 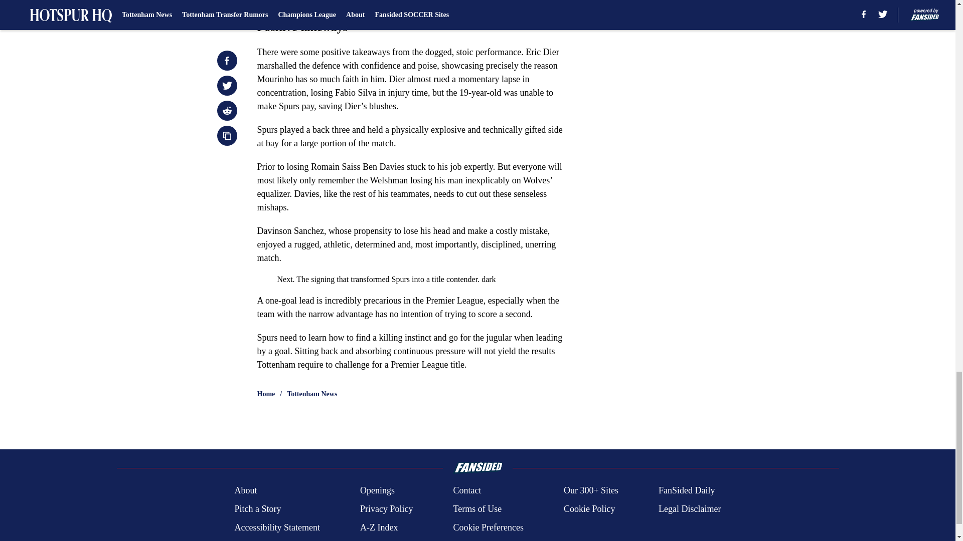 I want to click on Privacy Policy, so click(x=386, y=509).